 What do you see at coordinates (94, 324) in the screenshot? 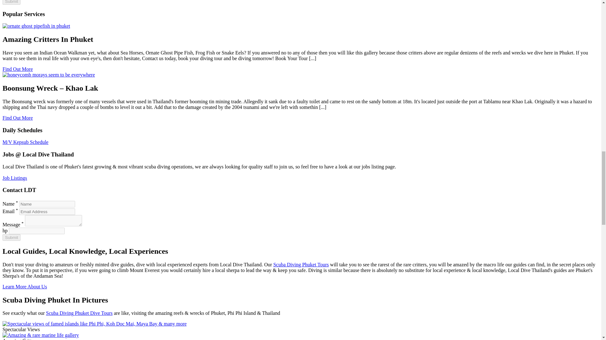
I see `Pictures of Phuket's amazing island scenery` at bounding box center [94, 324].